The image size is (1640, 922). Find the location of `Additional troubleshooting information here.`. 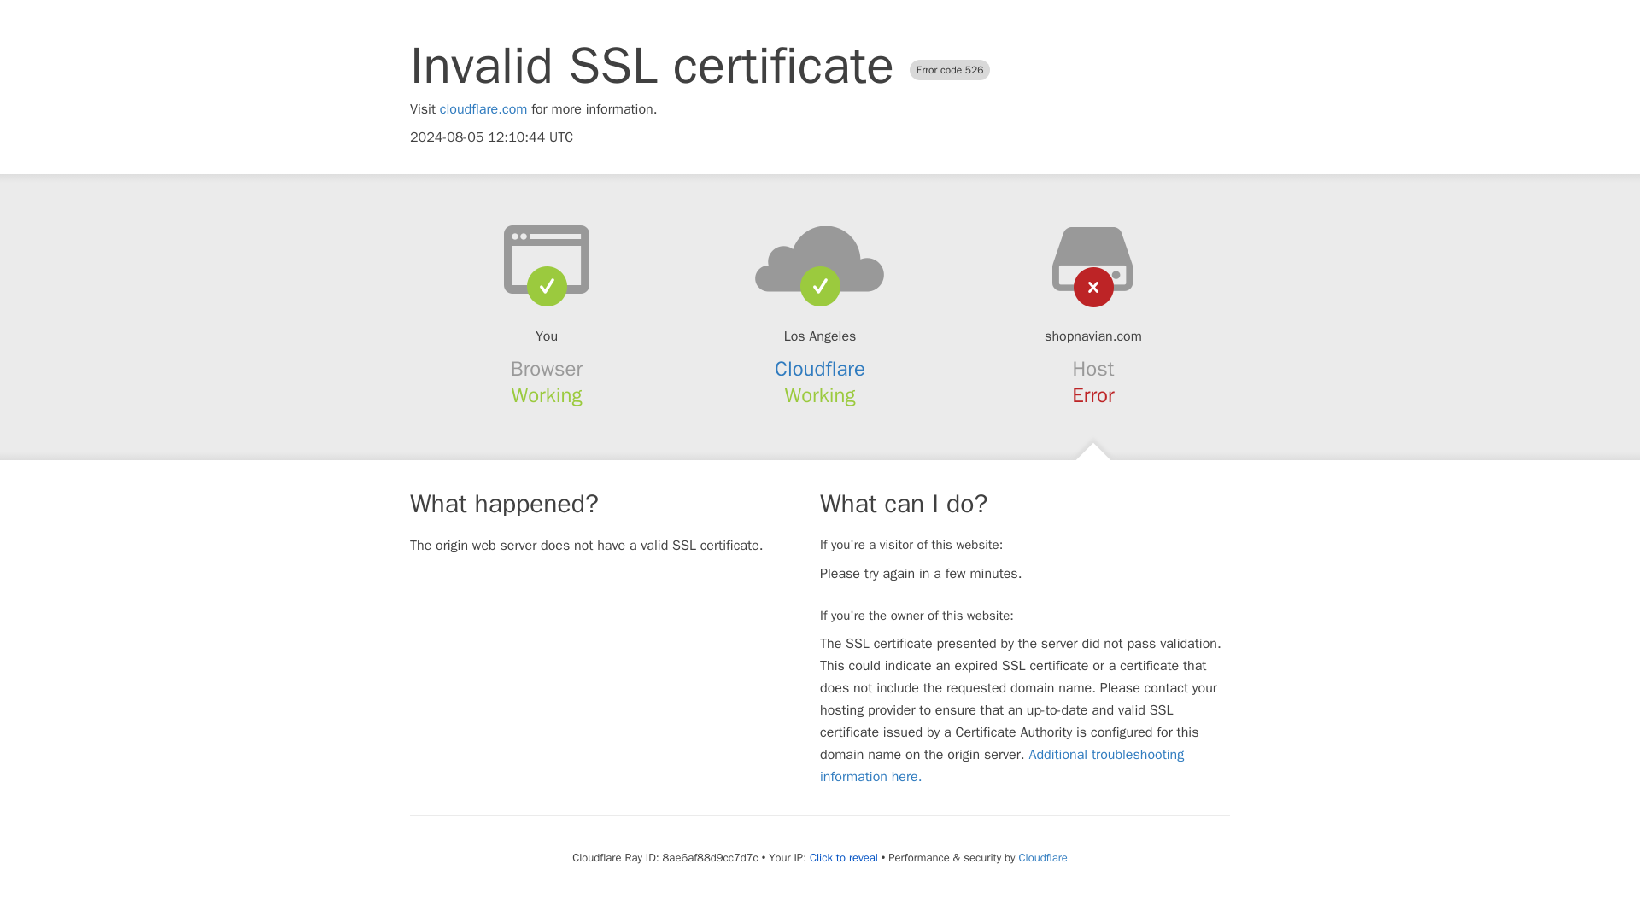

Additional troubleshooting information here. is located at coordinates (1002, 765).